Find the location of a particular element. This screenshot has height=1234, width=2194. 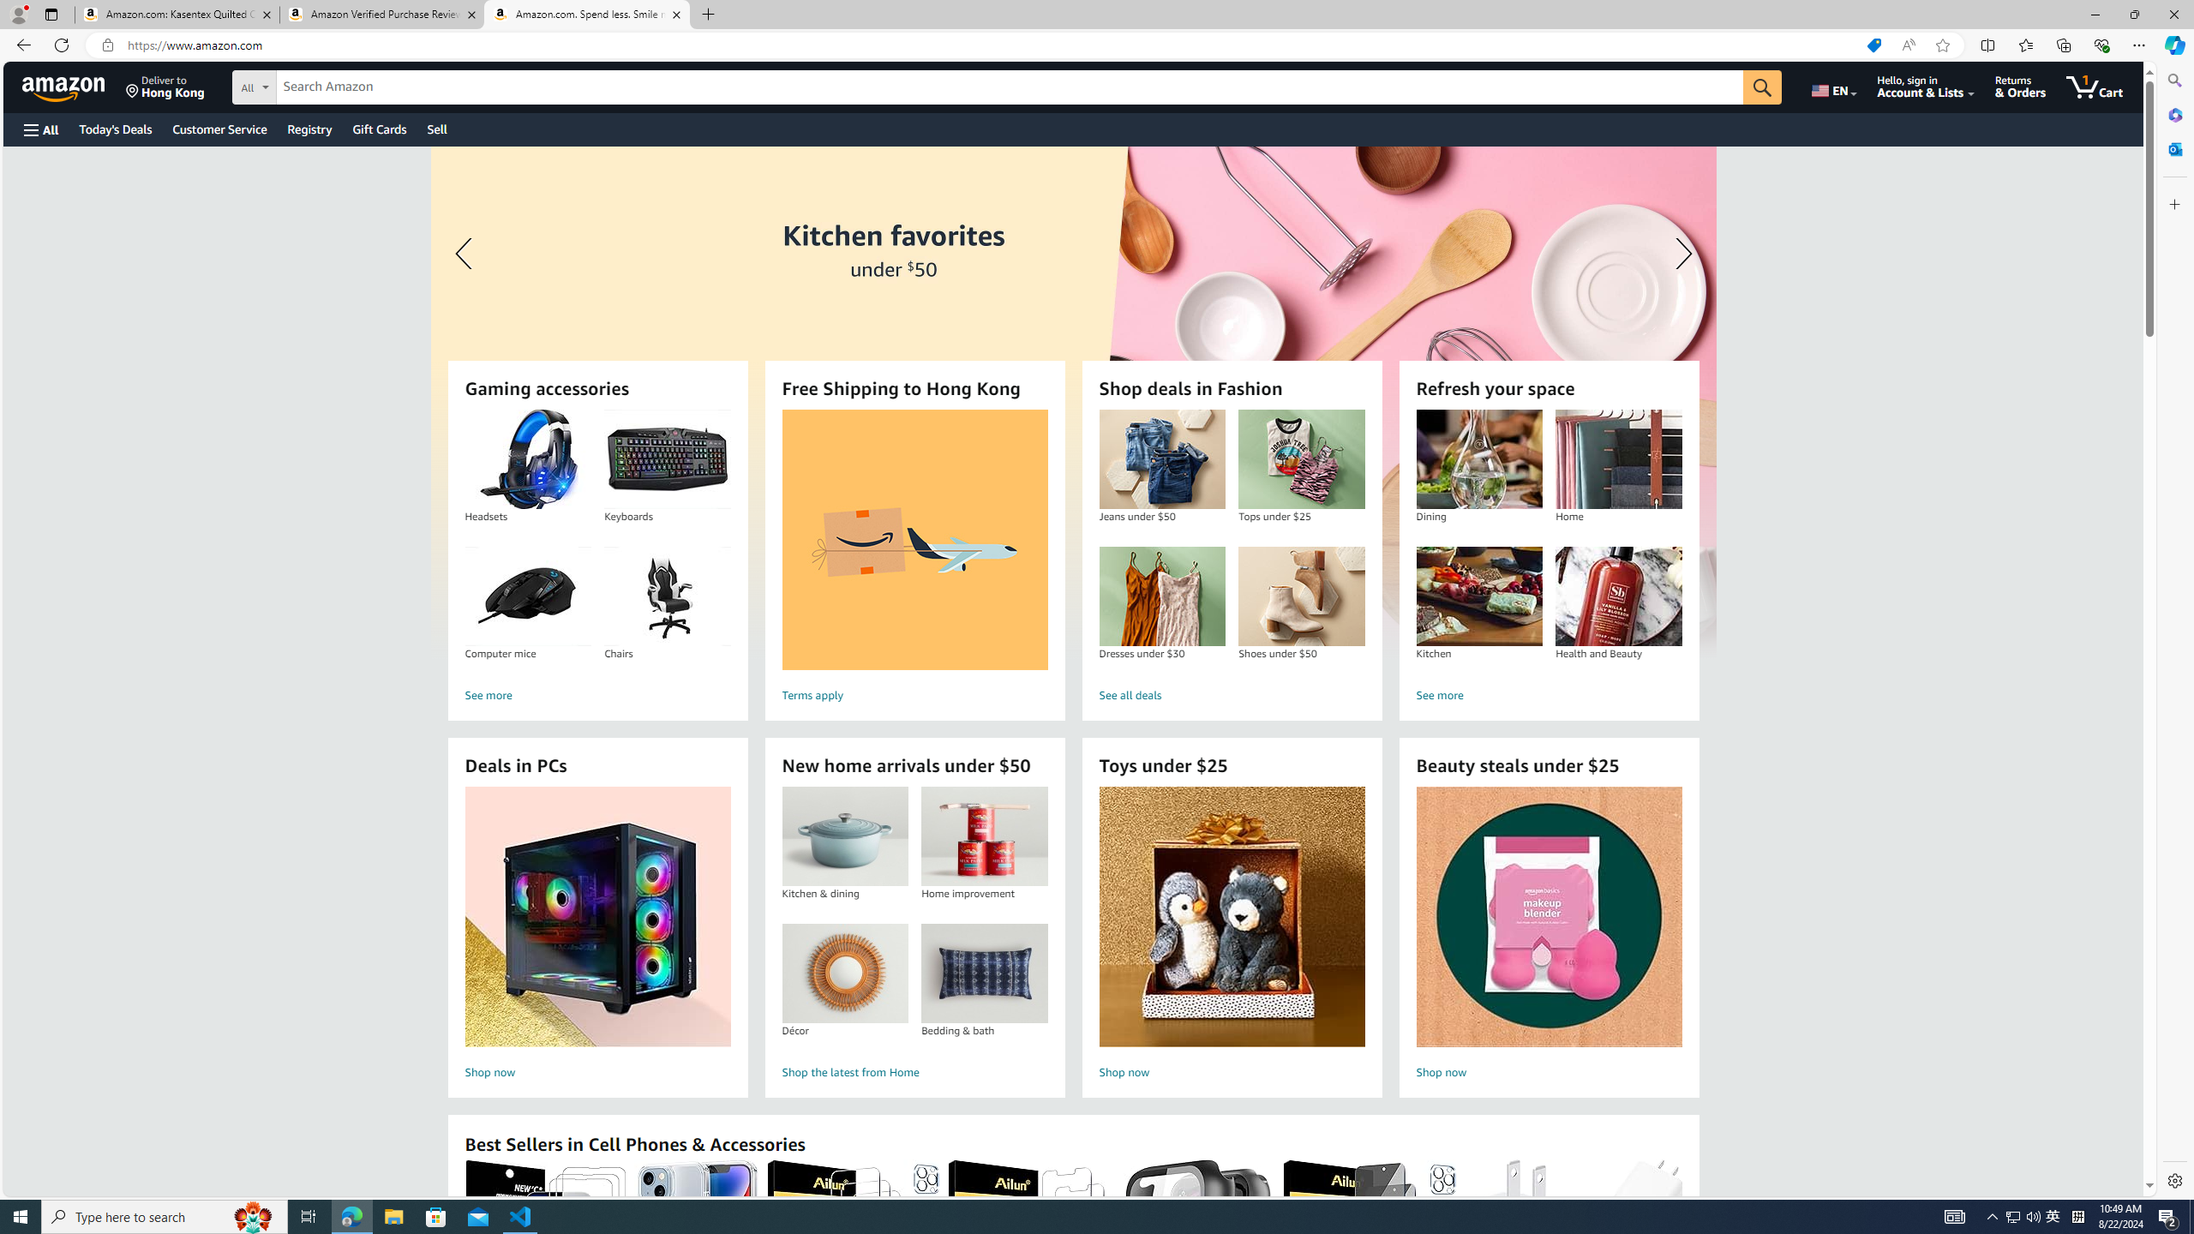

Go is located at coordinates (1762, 87).